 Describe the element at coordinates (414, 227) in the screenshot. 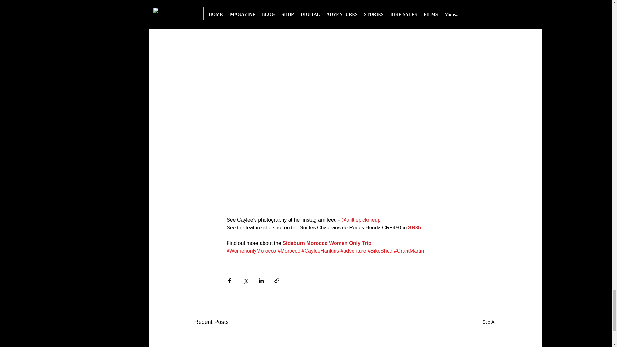

I see `SB35` at that location.